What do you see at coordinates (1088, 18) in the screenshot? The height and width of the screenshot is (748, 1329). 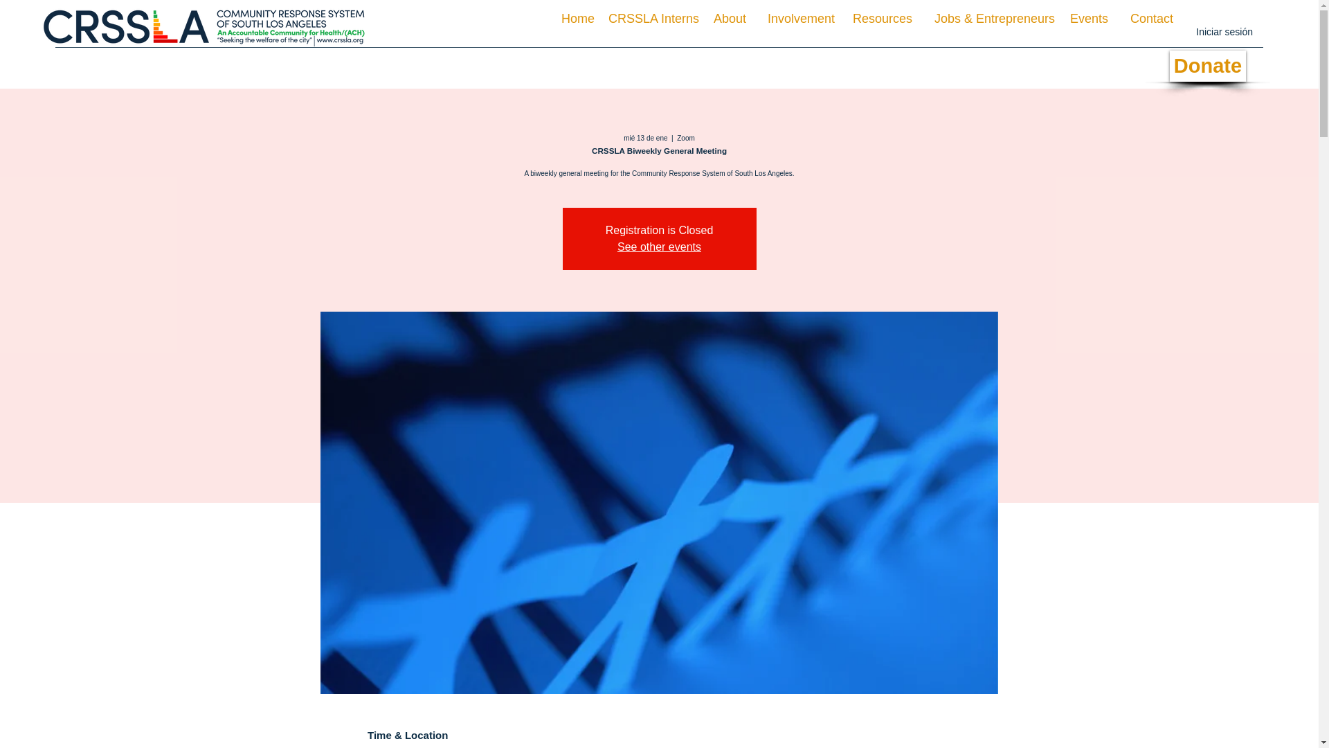 I see `Events` at bounding box center [1088, 18].